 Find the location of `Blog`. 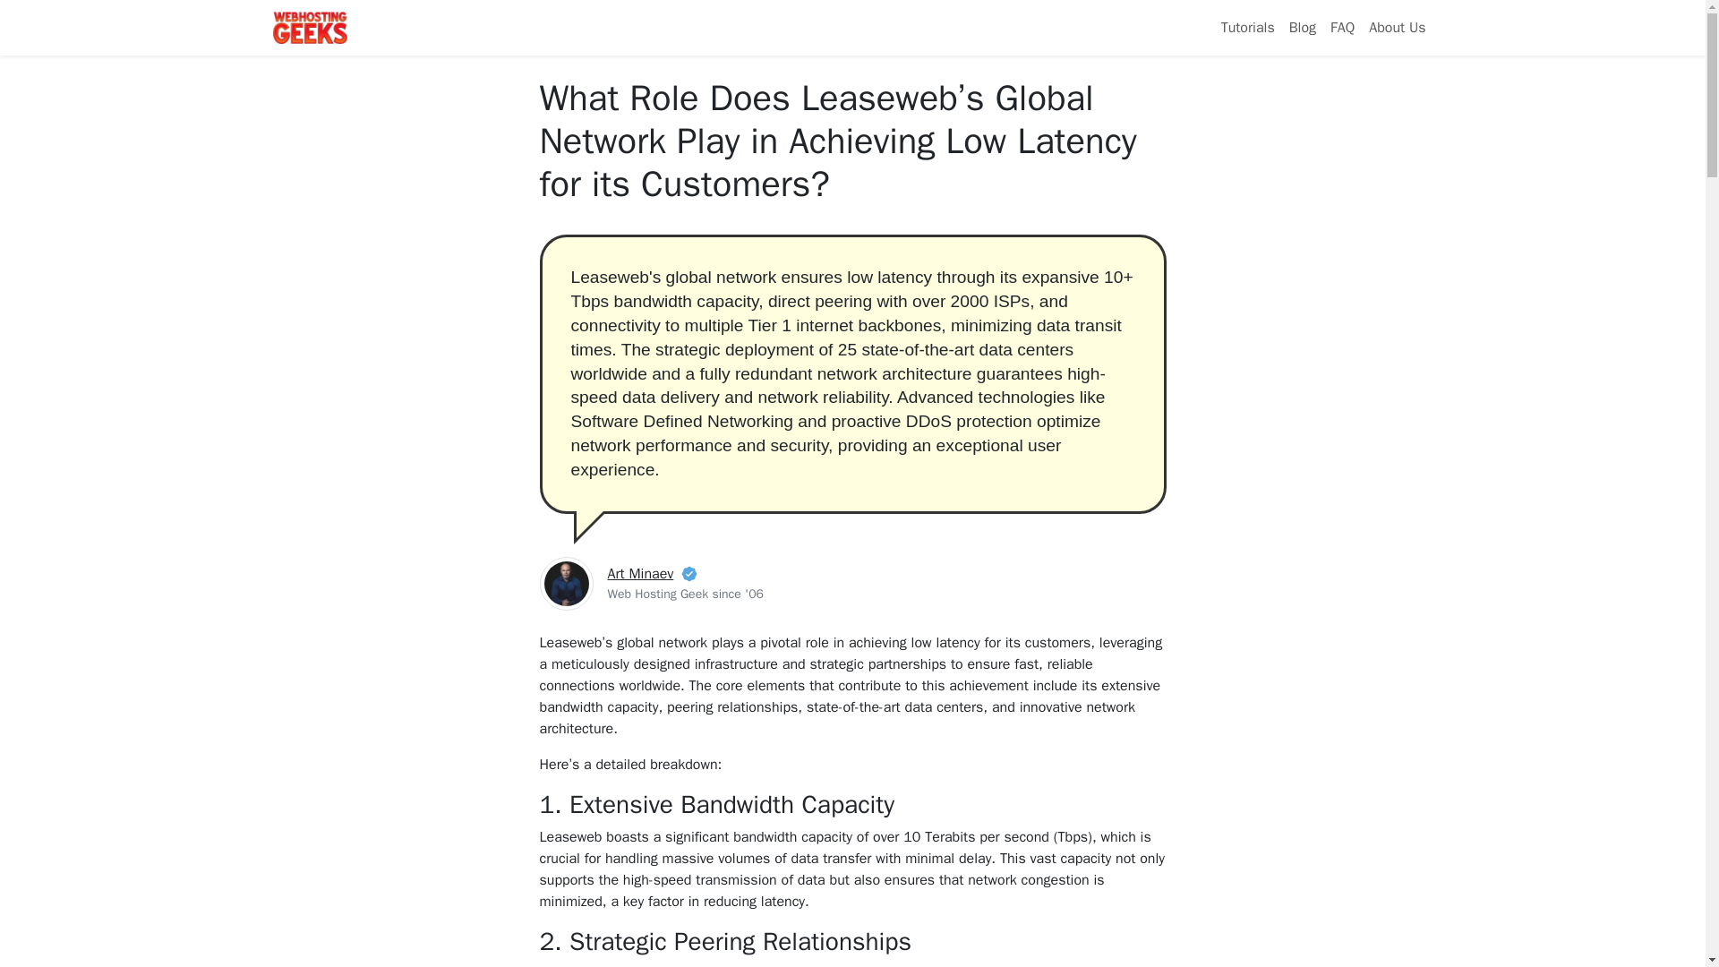

Blog is located at coordinates (1303, 27).